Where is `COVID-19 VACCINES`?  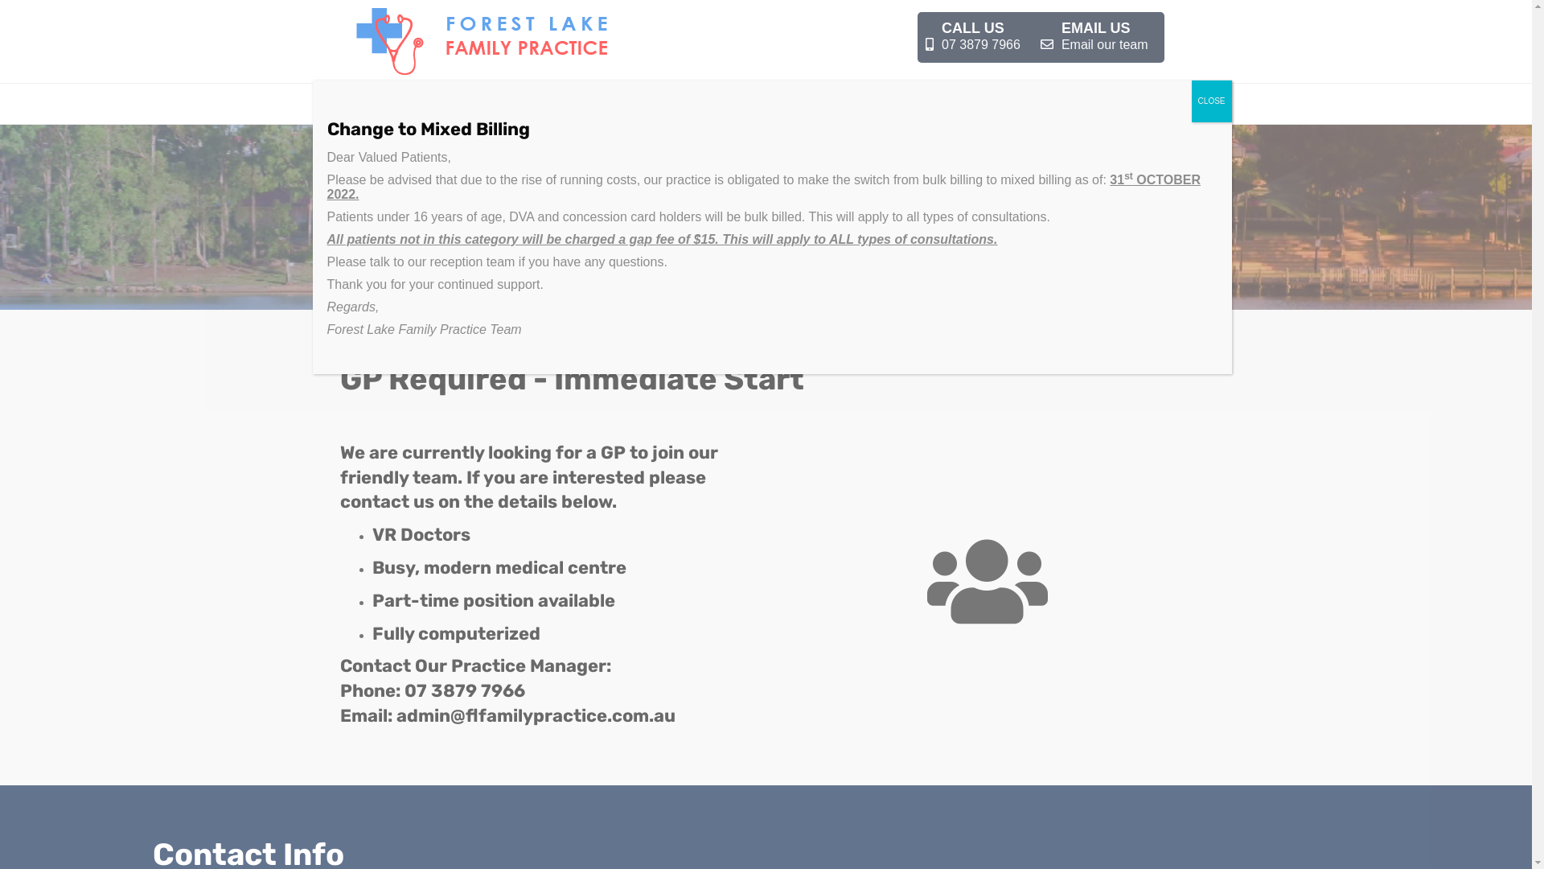 COVID-19 VACCINES is located at coordinates (534, 104).